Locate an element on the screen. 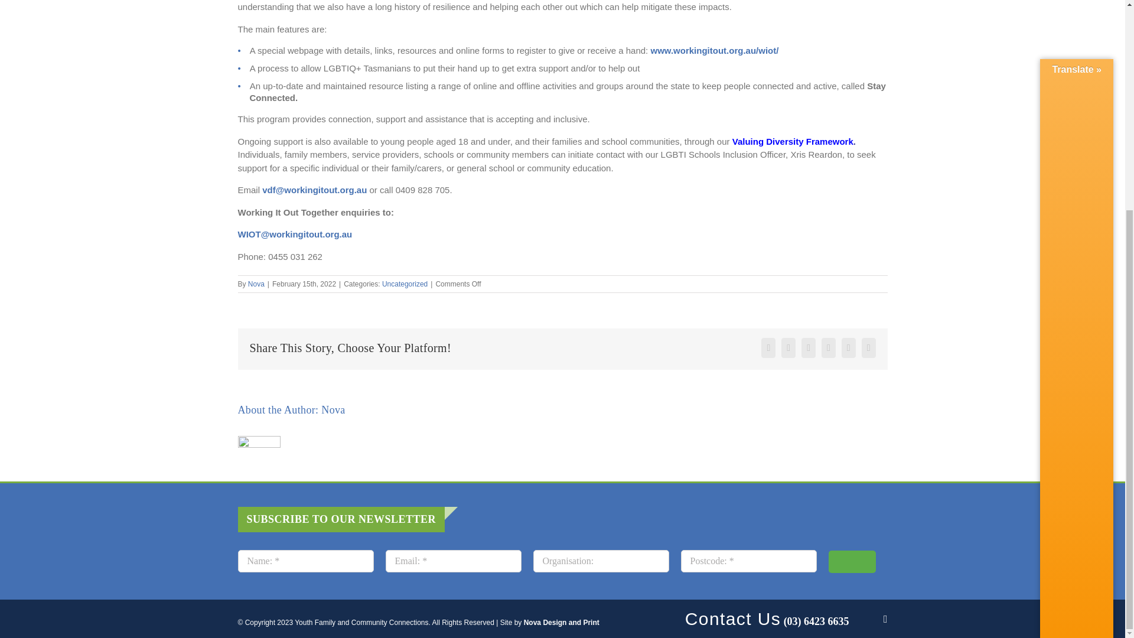 The height and width of the screenshot is (638, 1134). Subscribe is located at coordinates (852, 561).